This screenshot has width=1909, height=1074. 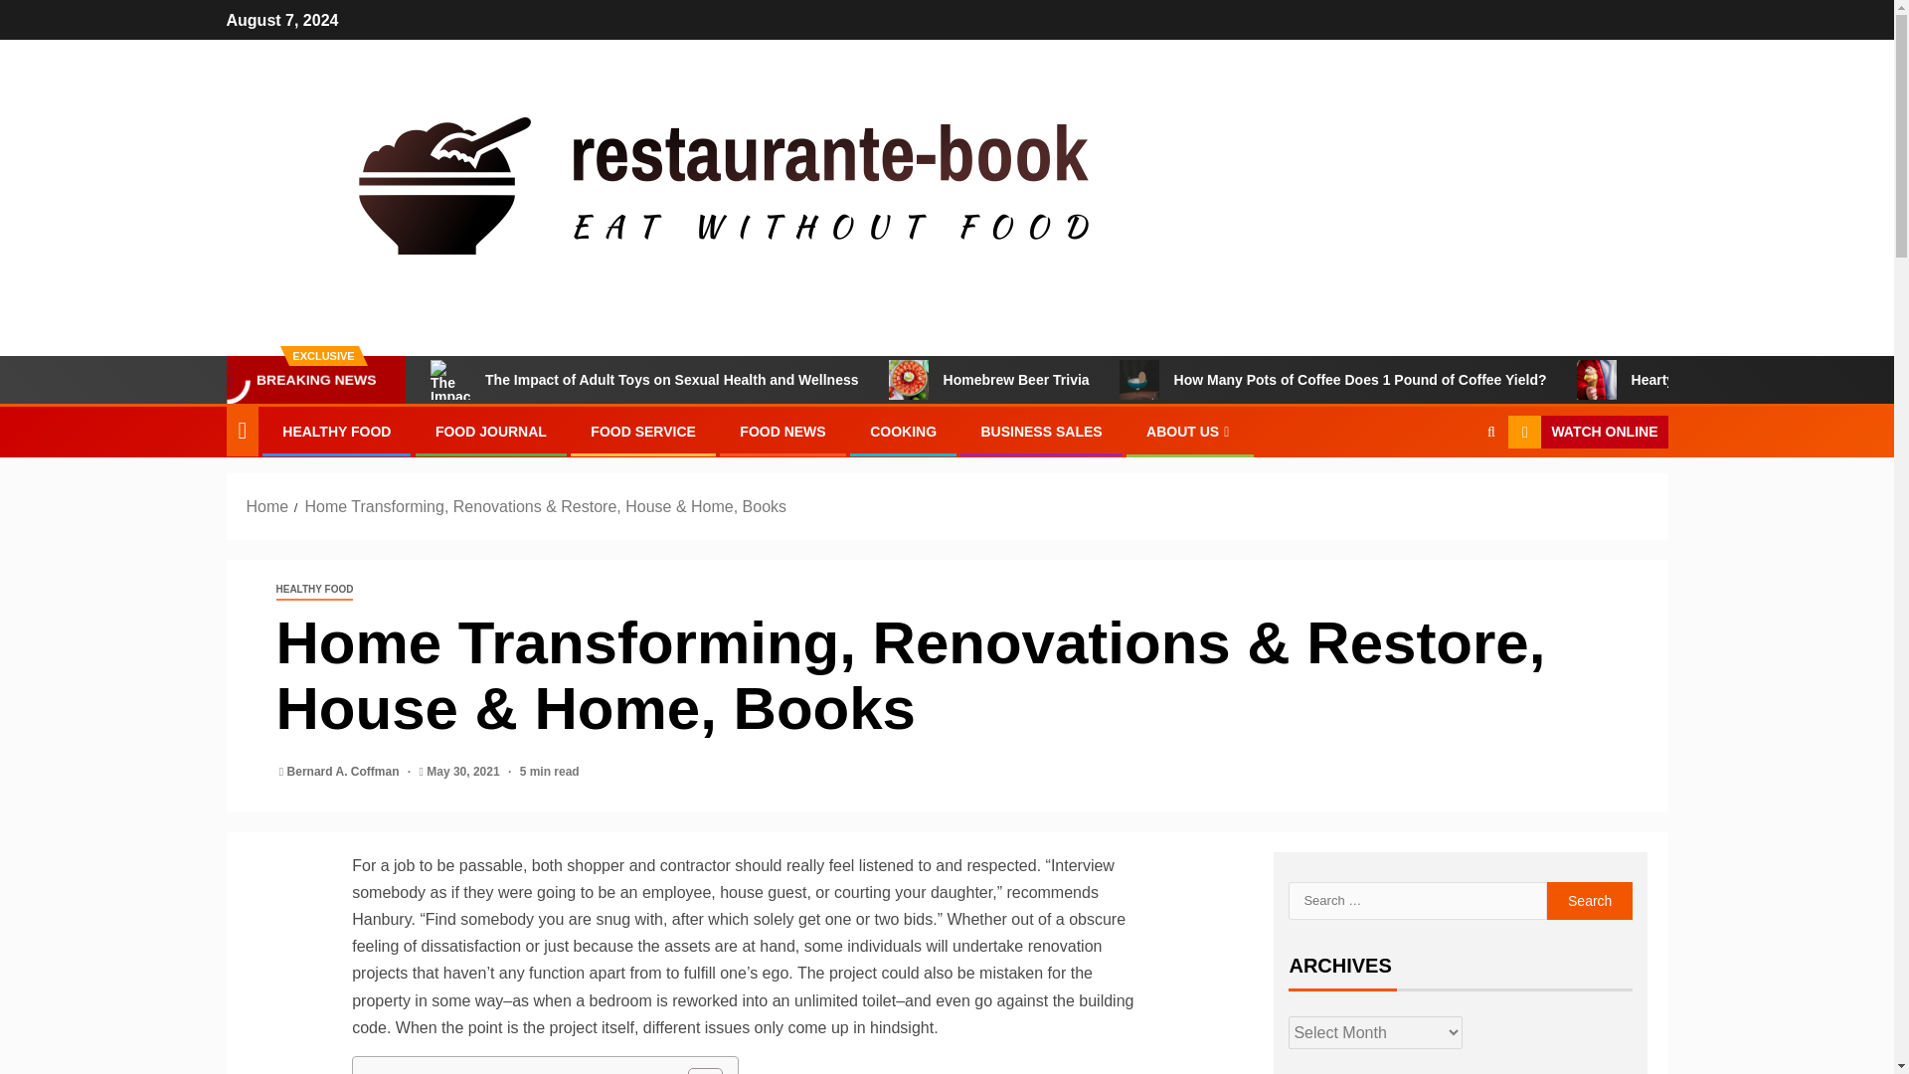 I want to click on Homebrew Beer Trivia, so click(x=909, y=379).